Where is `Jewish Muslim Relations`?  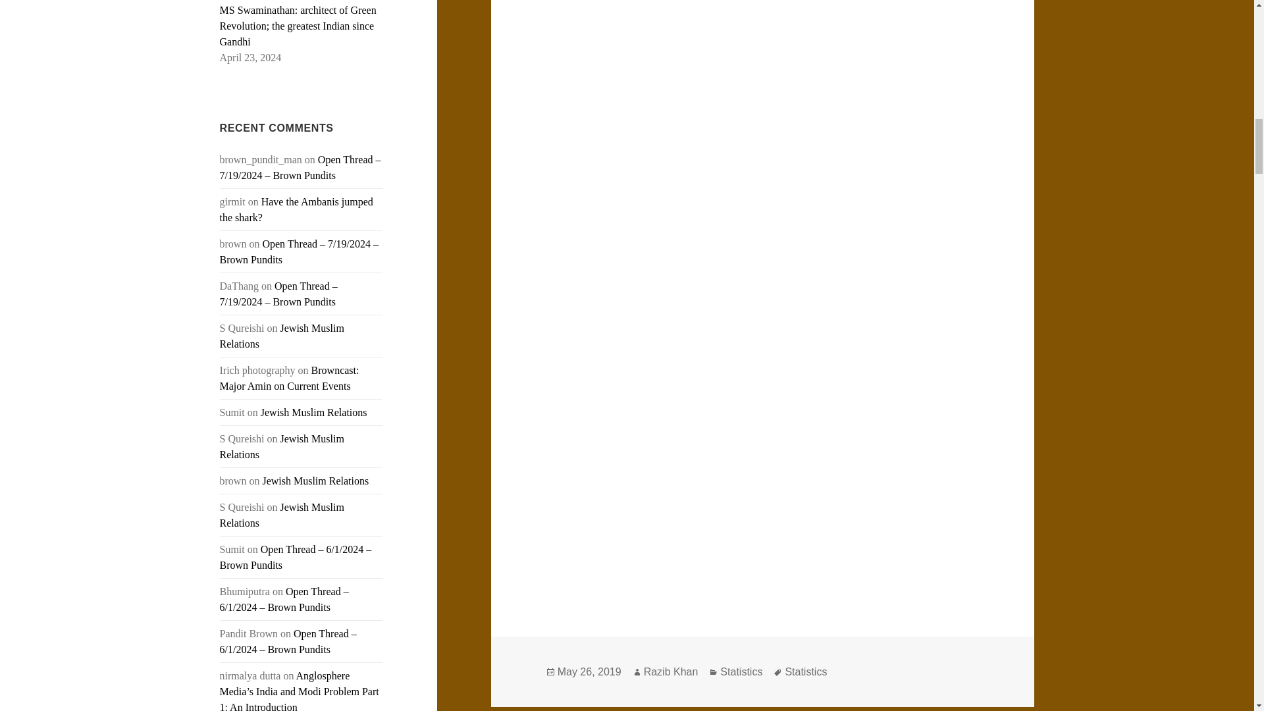
Jewish Muslim Relations is located at coordinates (282, 446).